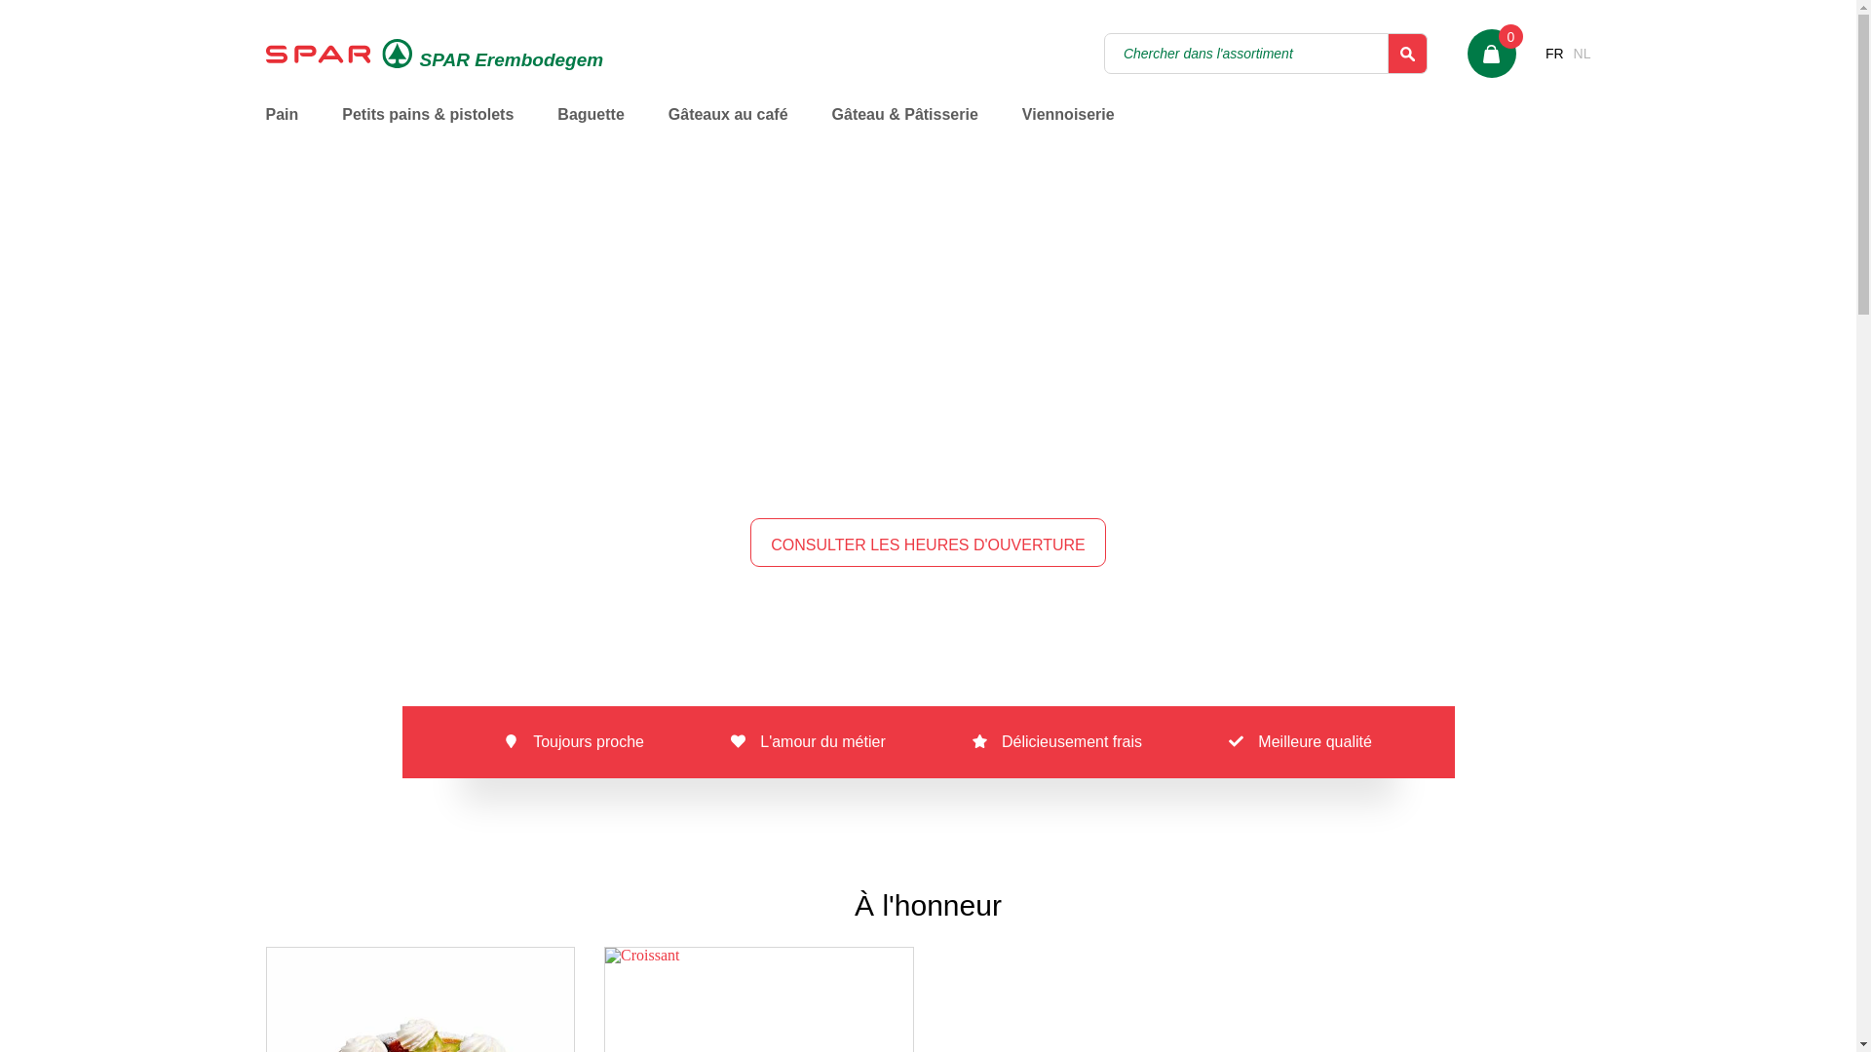  Describe the element at coordinates (1053, 483) in the screenshot. I see `Brusselbaan 208, 9320 Erembodegem` at that location.